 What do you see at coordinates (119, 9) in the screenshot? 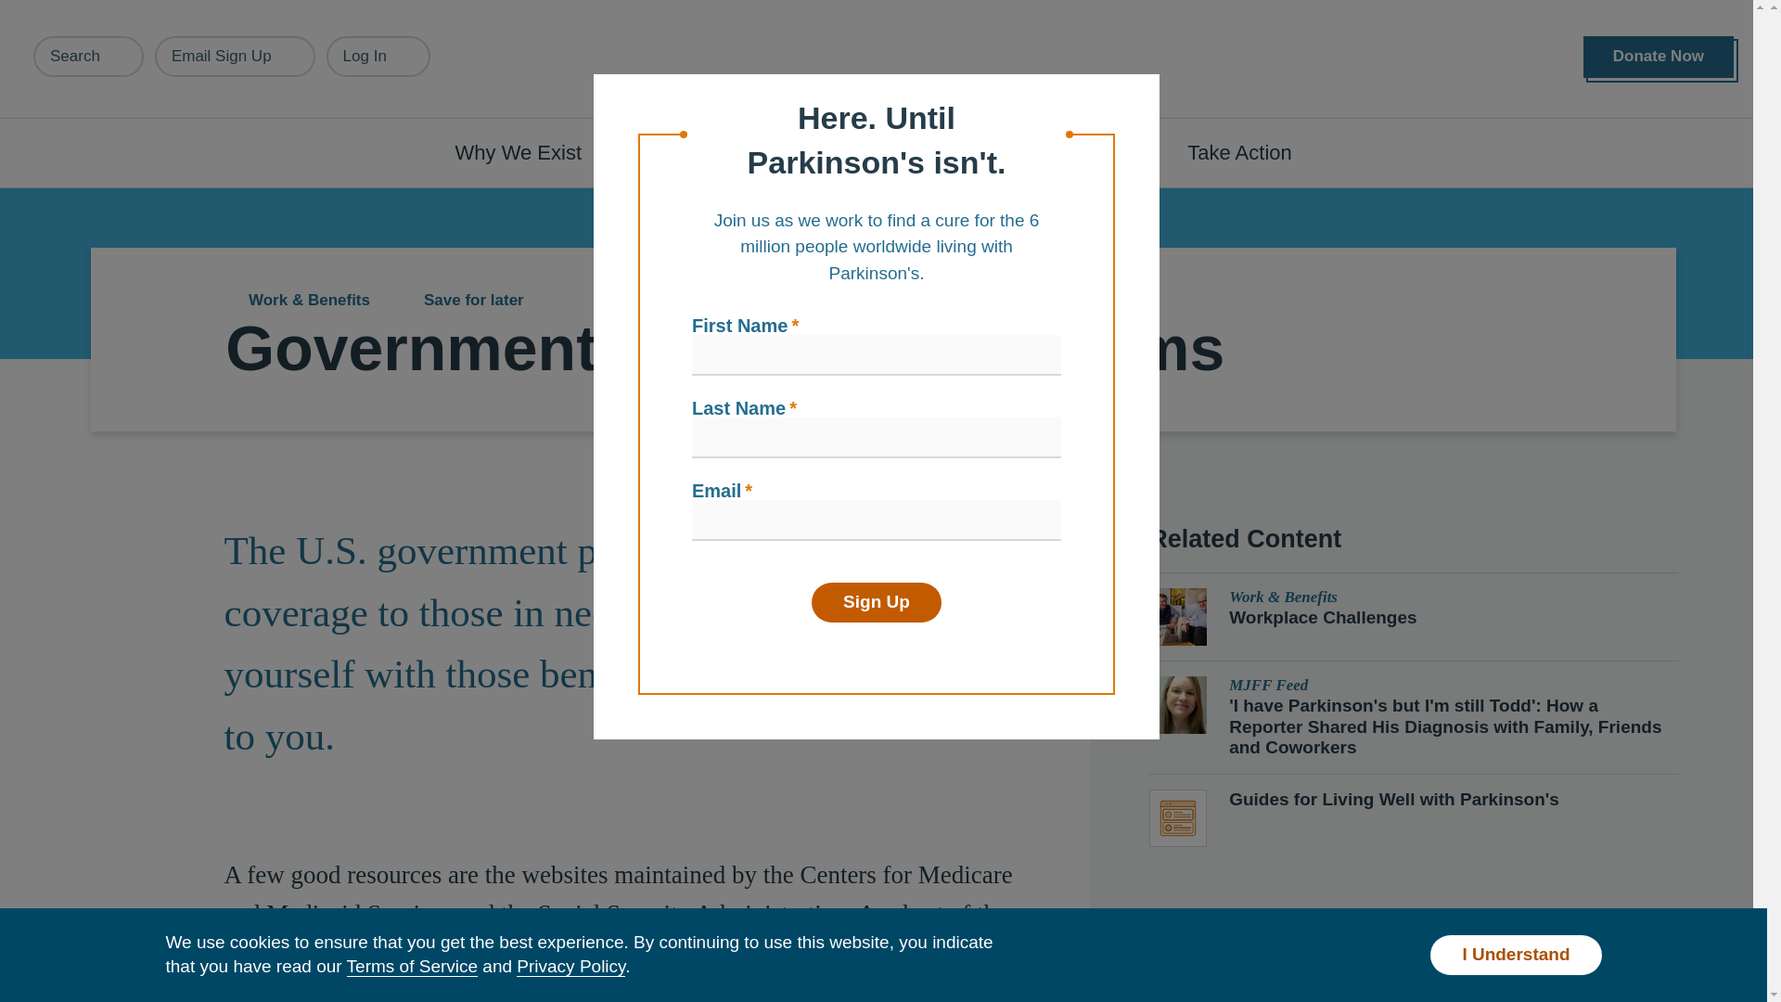
I see `Skip to main content` at bounding box center [119, 9].